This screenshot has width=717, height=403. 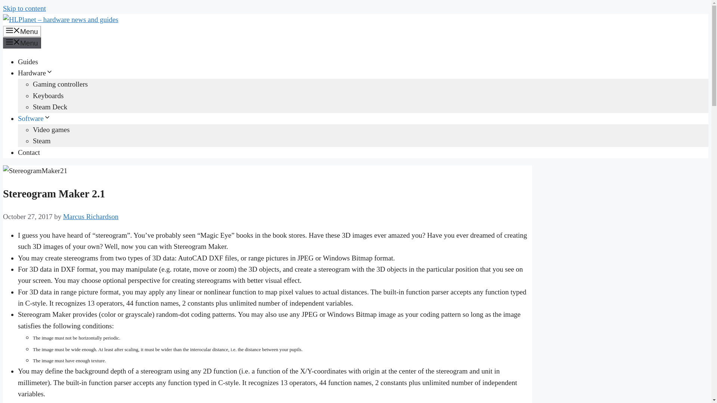 What do you see at coordinates (24, 8) in the screenshot?
I see `Skip to content` at bounding box center [24, 8].